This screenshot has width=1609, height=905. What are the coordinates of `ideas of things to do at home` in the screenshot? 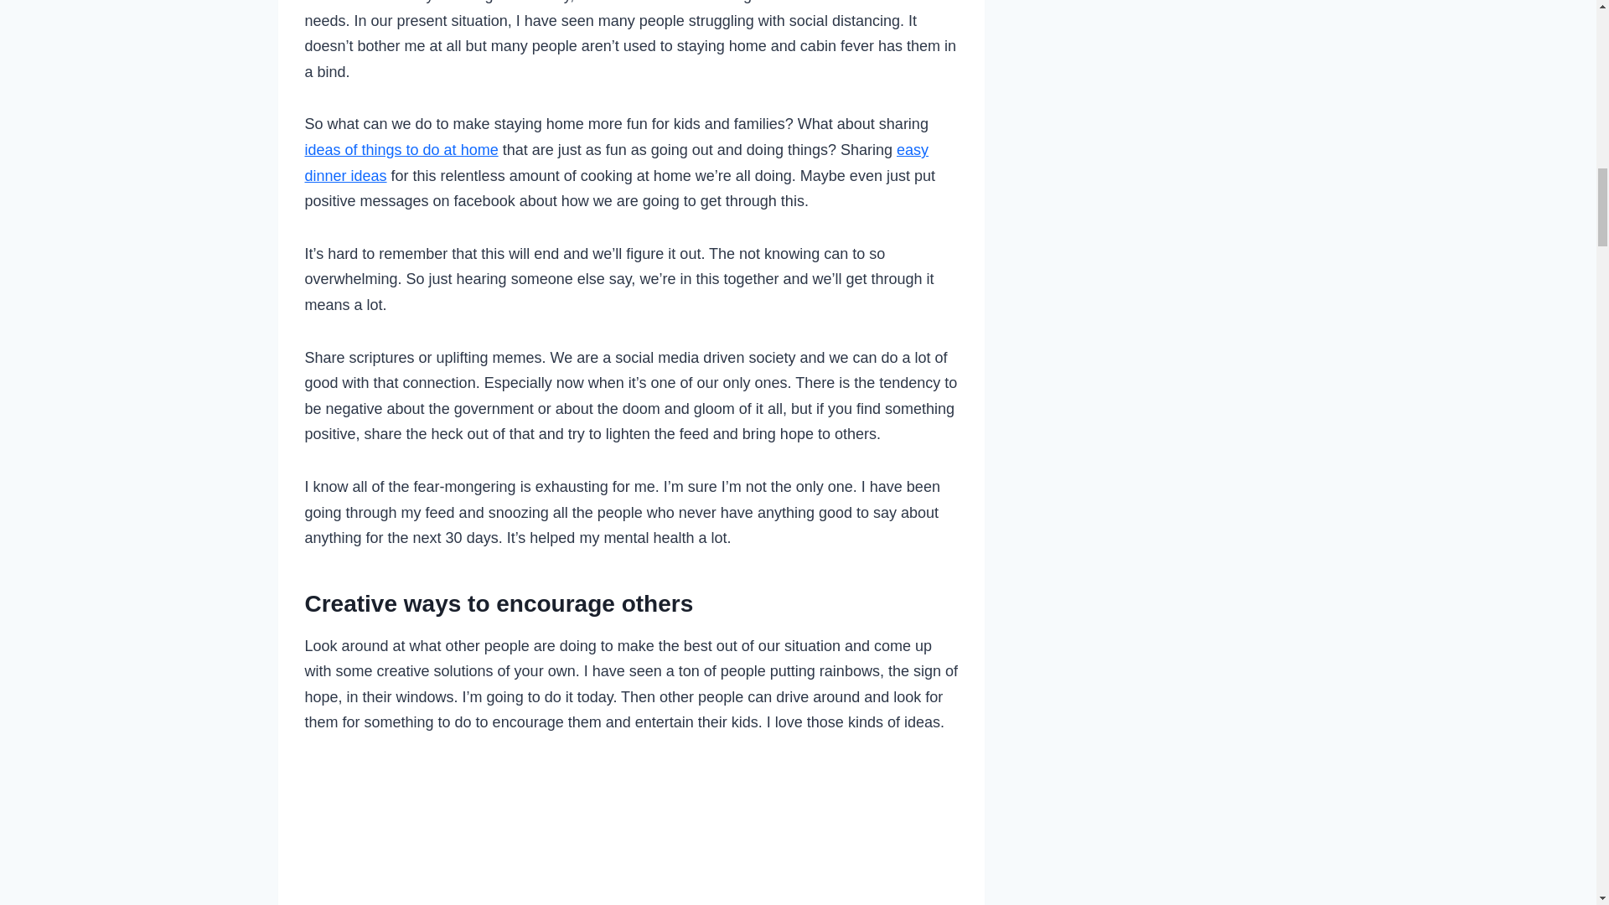 It's located at (402, 149).